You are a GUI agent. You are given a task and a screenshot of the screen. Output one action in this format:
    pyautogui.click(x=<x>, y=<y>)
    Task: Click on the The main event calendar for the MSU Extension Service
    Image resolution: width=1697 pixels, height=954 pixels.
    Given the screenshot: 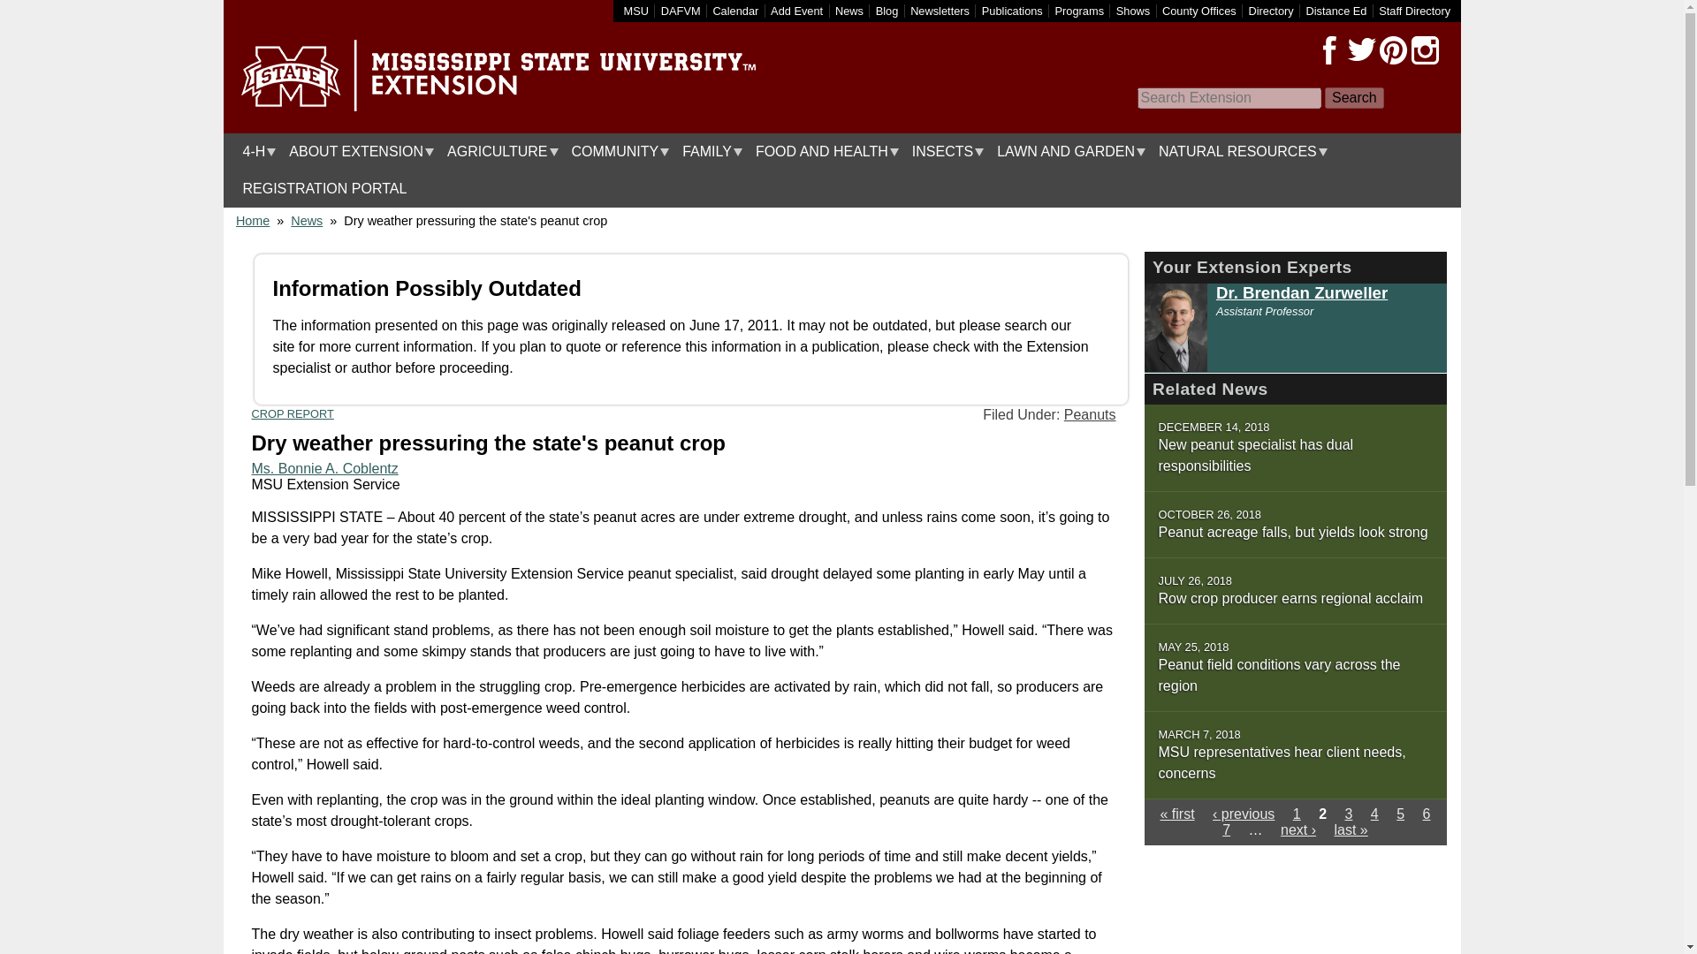 What is the action you would take?
    pyautogui.click(x=735, y=11)
    